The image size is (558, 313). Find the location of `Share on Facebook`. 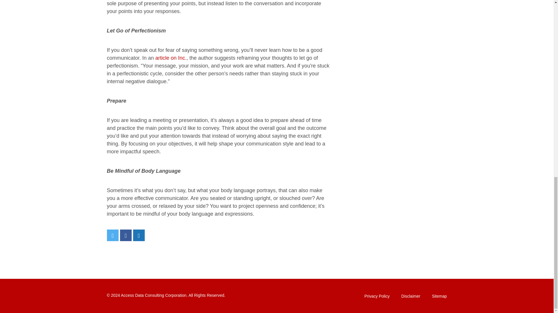

Share on Facebook is located at coordinates (126, 235).